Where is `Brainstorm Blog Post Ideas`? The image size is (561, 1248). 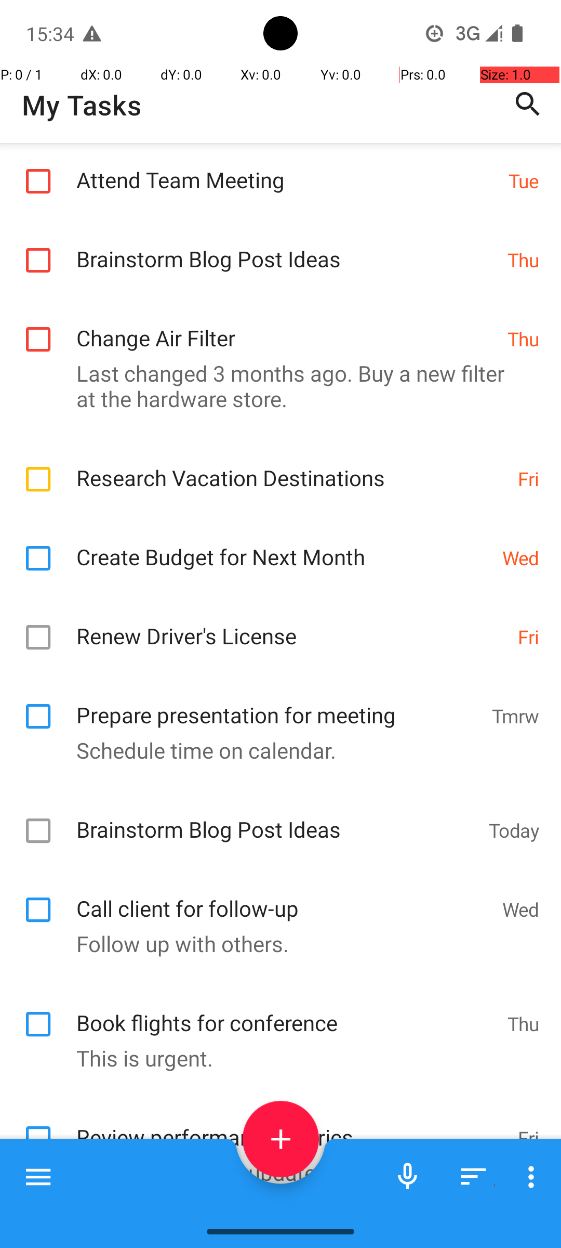 Brainstorm Blog Post Ideas is located at coordinates (287, 248).